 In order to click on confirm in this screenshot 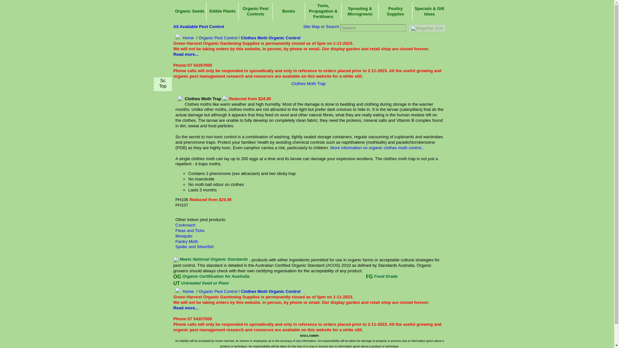, I will do `click(10, 124)`.